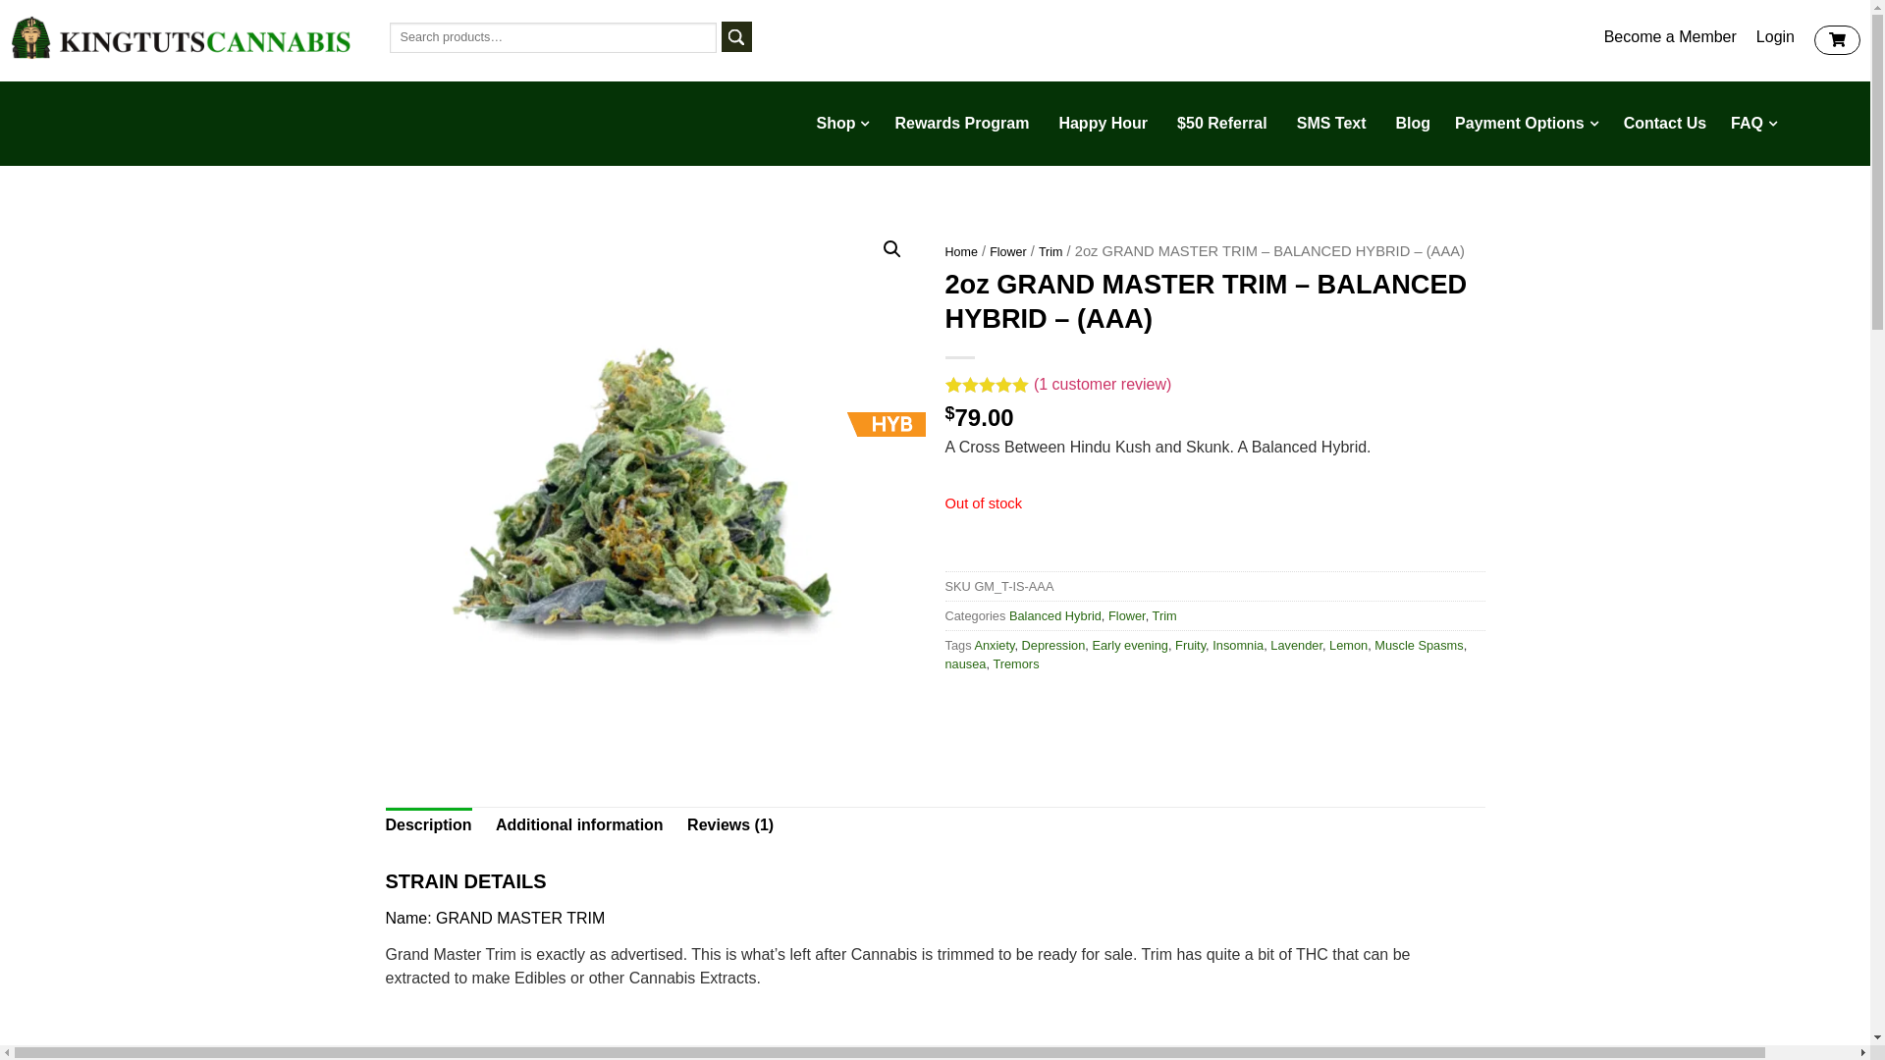 This screenshot has width=1885, height=1060. What do you see at coordinates (1164, 615) in the screenshot?
I see `Trim` at bounding box center [1164, 615].